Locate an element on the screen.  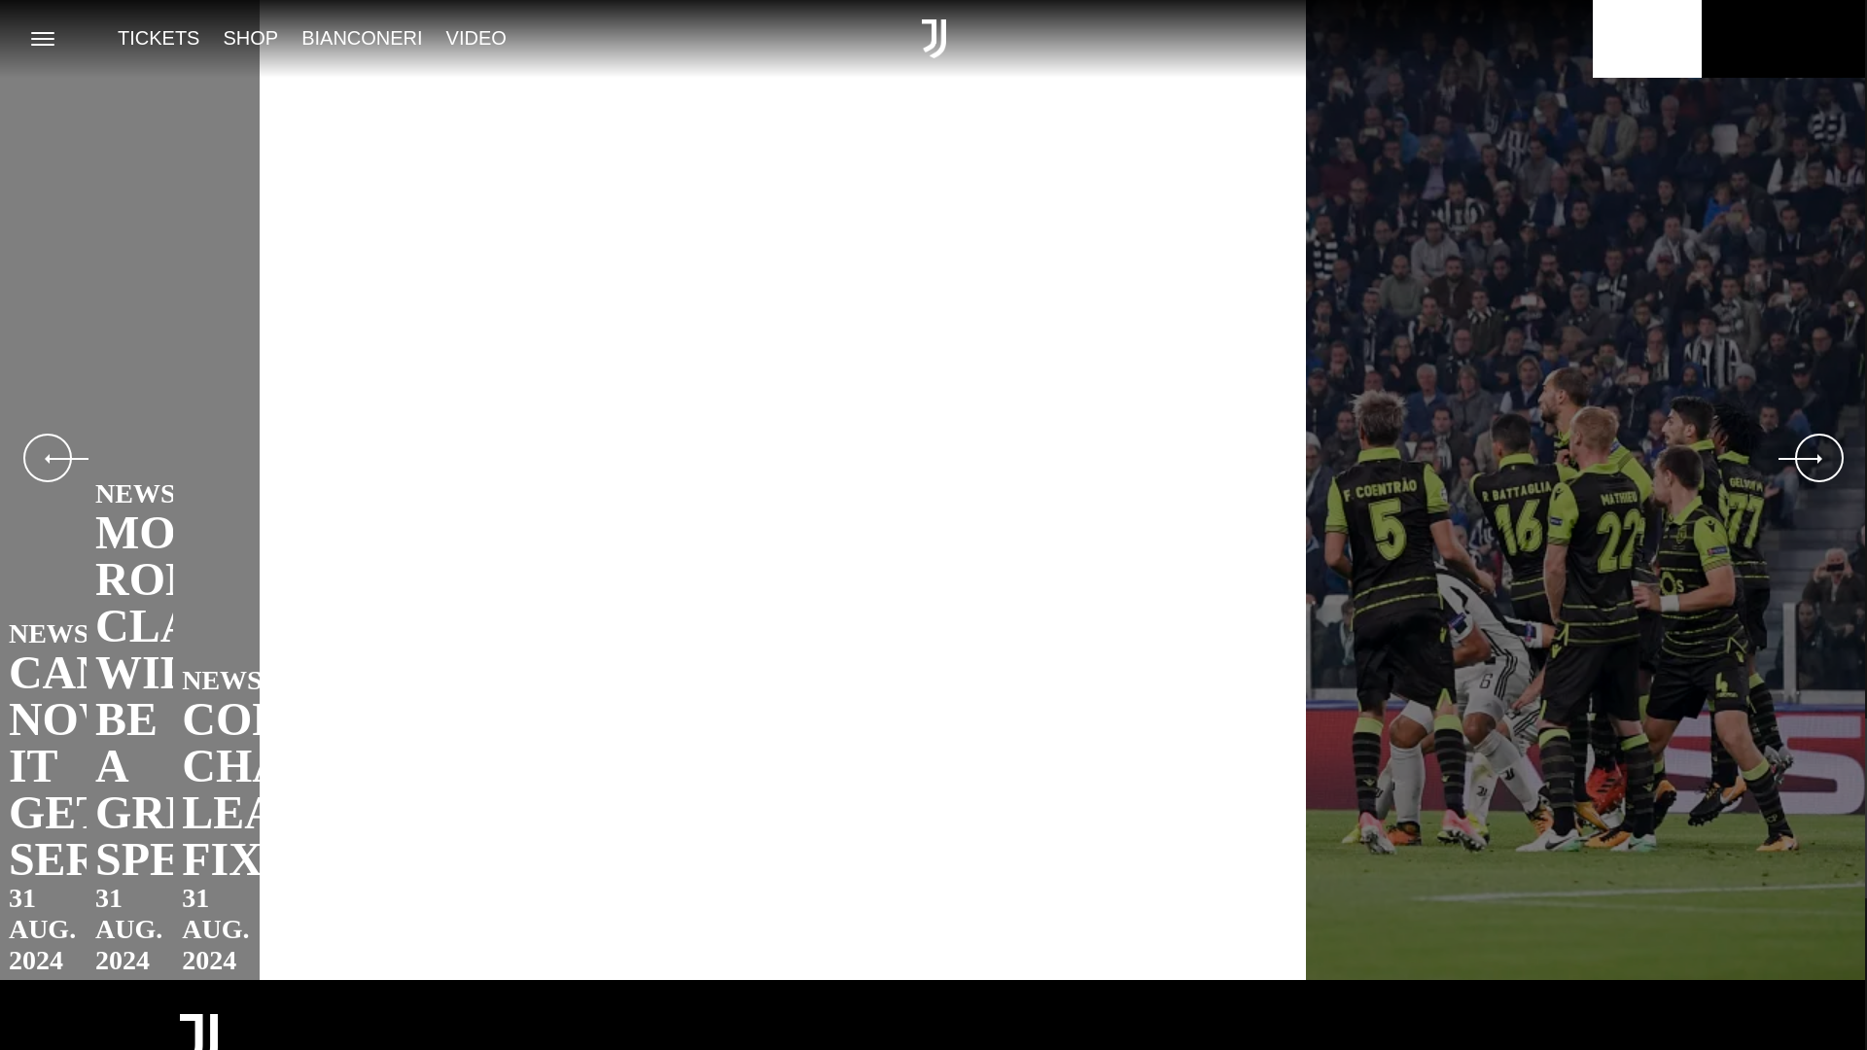
Youtube is located at coordinates (1466, 1040).